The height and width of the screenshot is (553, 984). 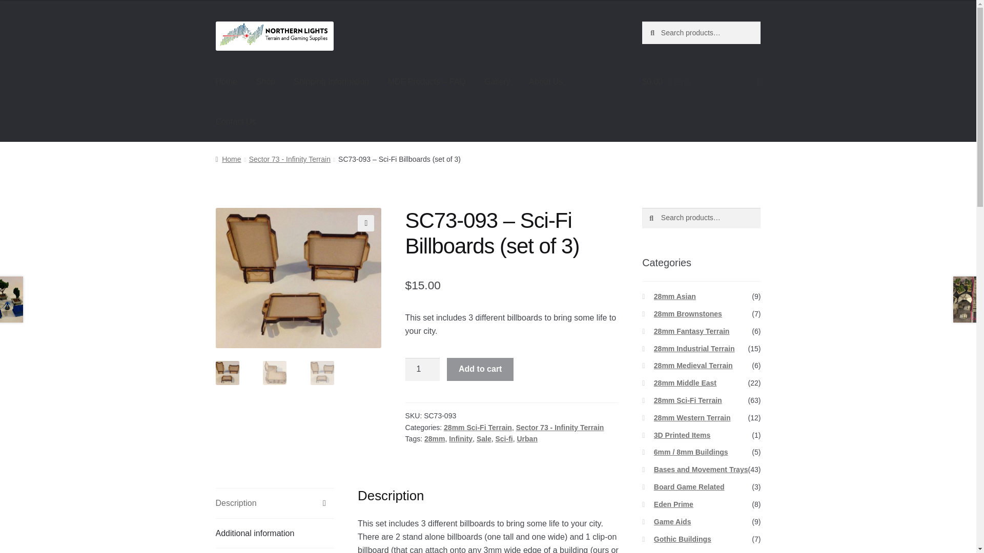 What do you see at coordinates (290, 159) in the screenshot?
I see `Sector 73 - Infinity Terrain` at bounding box center [290, 159].